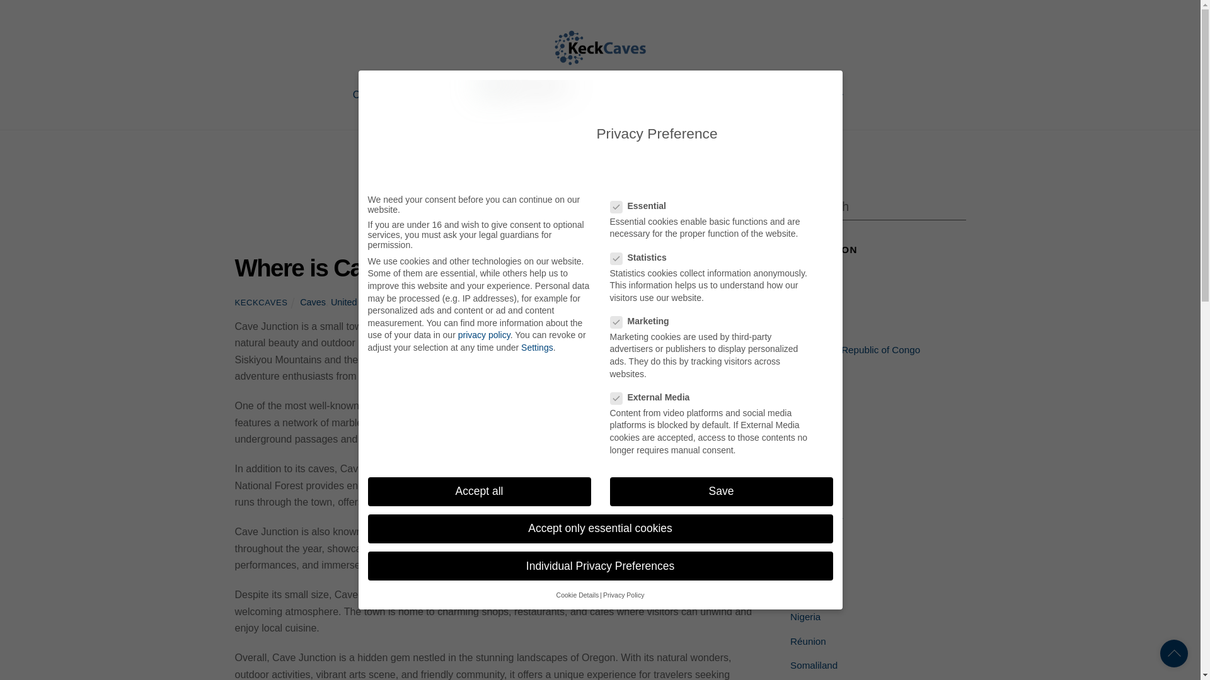 This screenshot has width=1210, height=680. I want to click on Geology, so click(440, 94).